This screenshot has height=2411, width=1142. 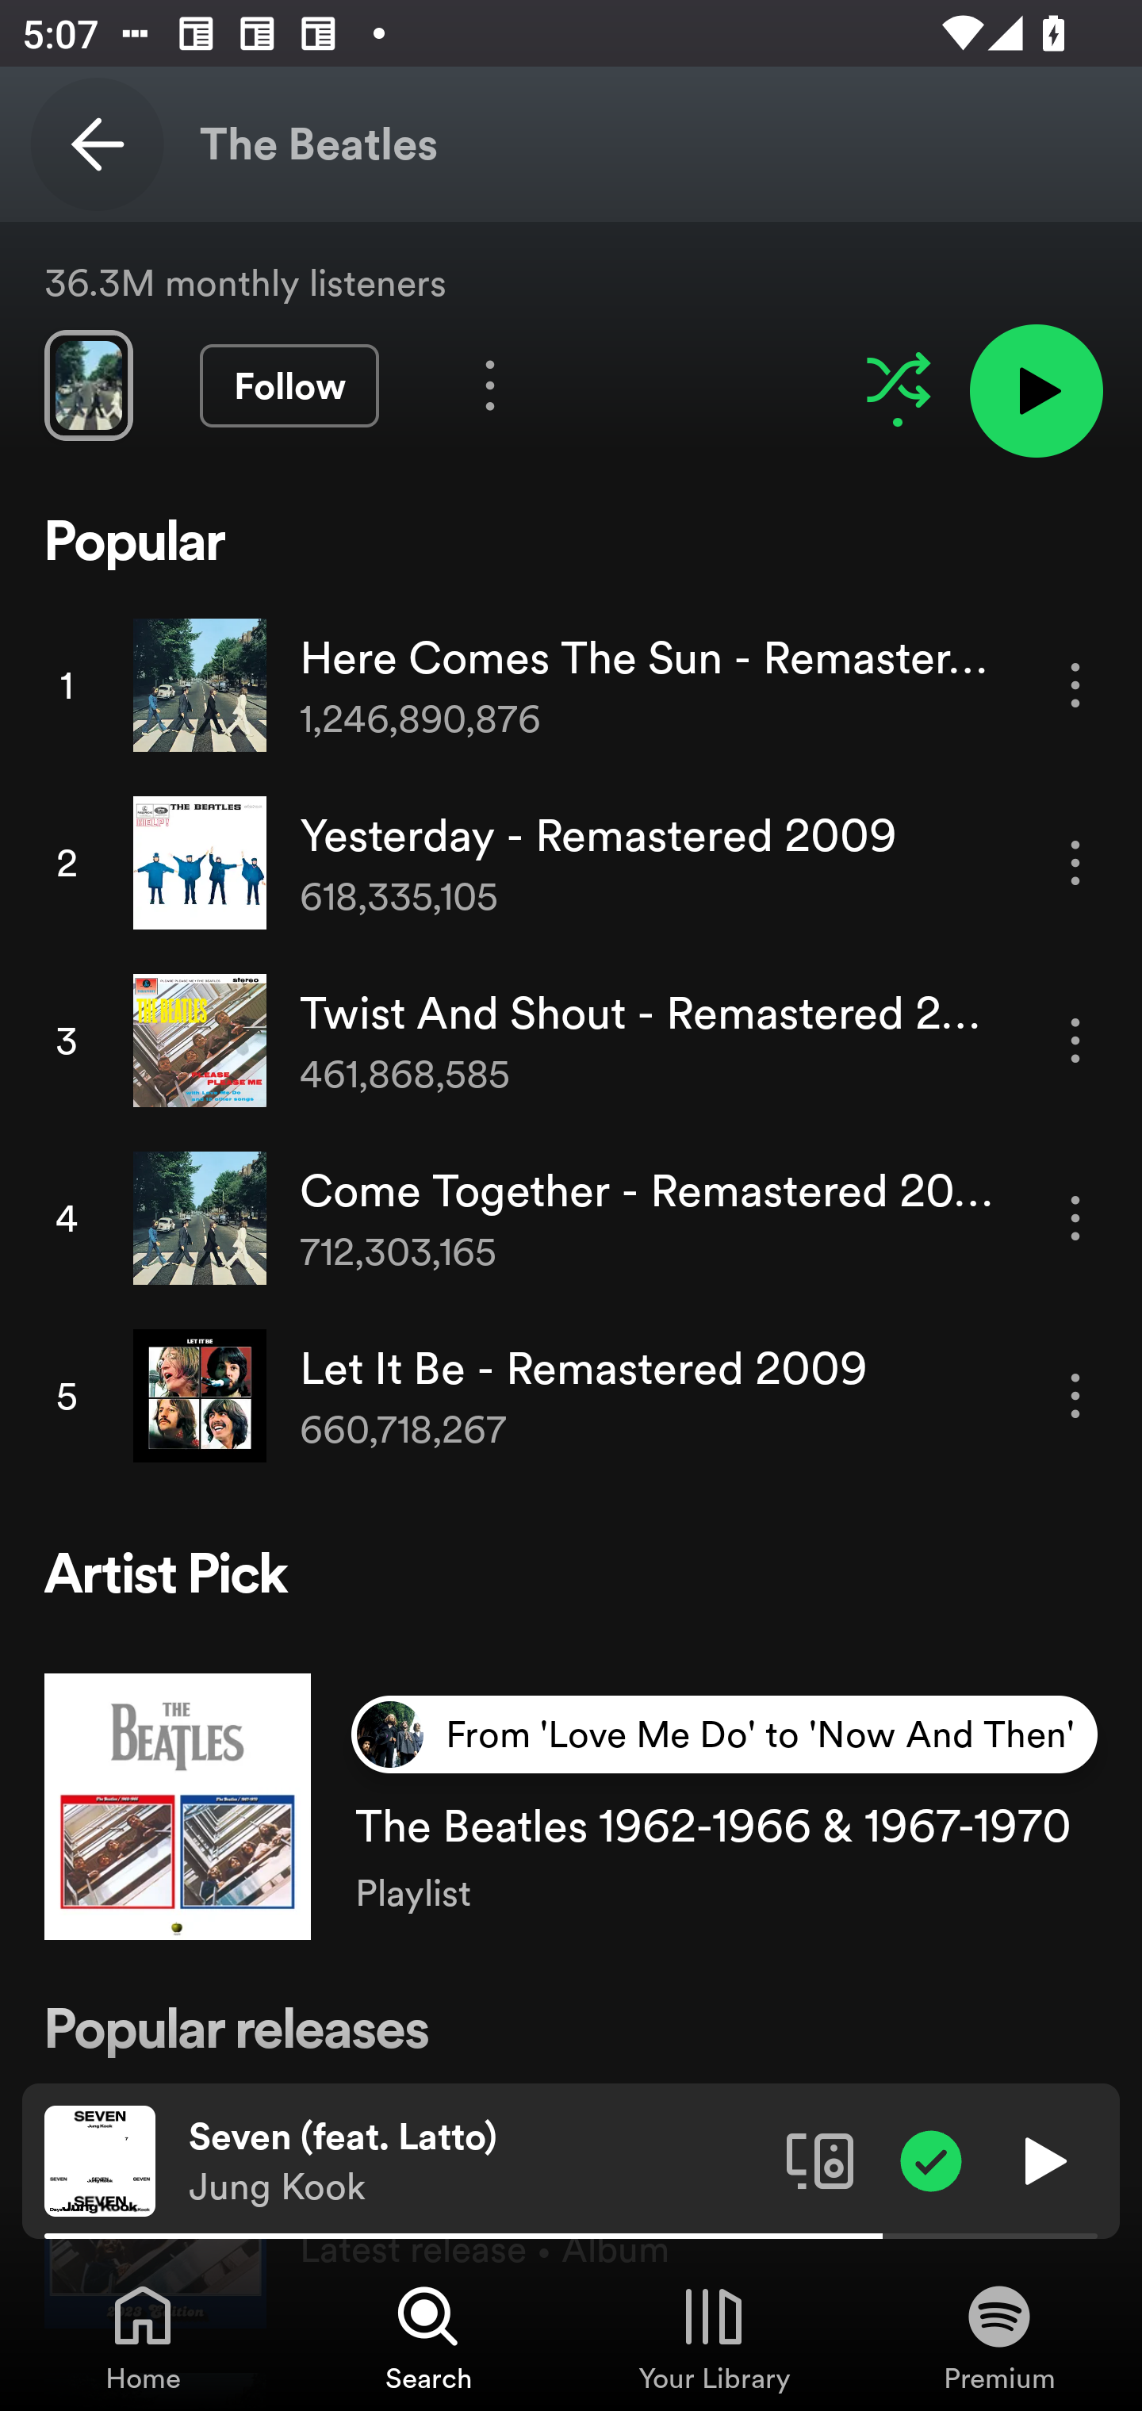 I want to click on Disable shuffle for this artist, so click(x=898, y=379).